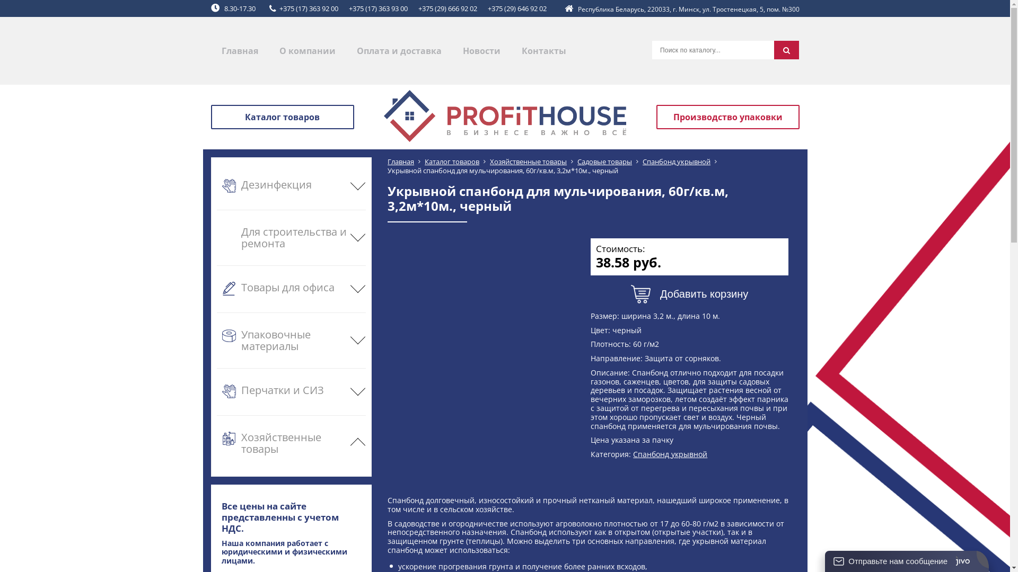 The width and height of the screenshot is (1018, 572). Describe the element at coordinates (517, 9) in the screenshot. I see `+375 (29) 646 92 02` at that location.